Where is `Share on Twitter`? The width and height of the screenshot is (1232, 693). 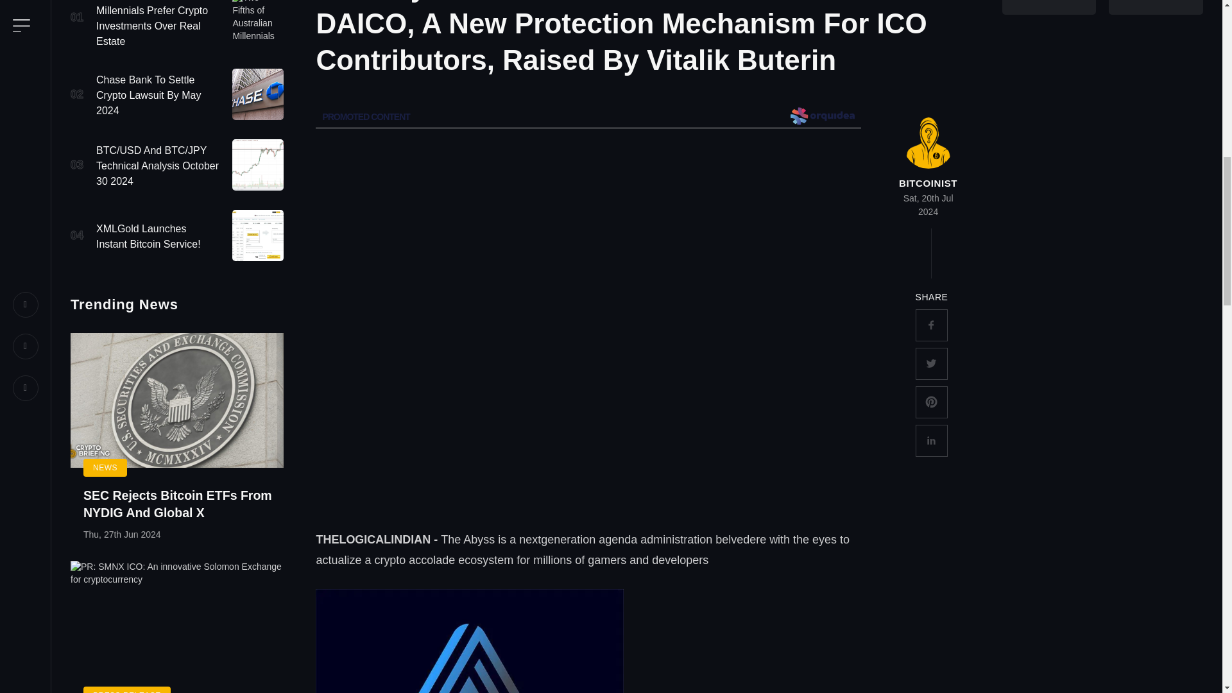 Share on Twitter is located at coordinates (931, 363).